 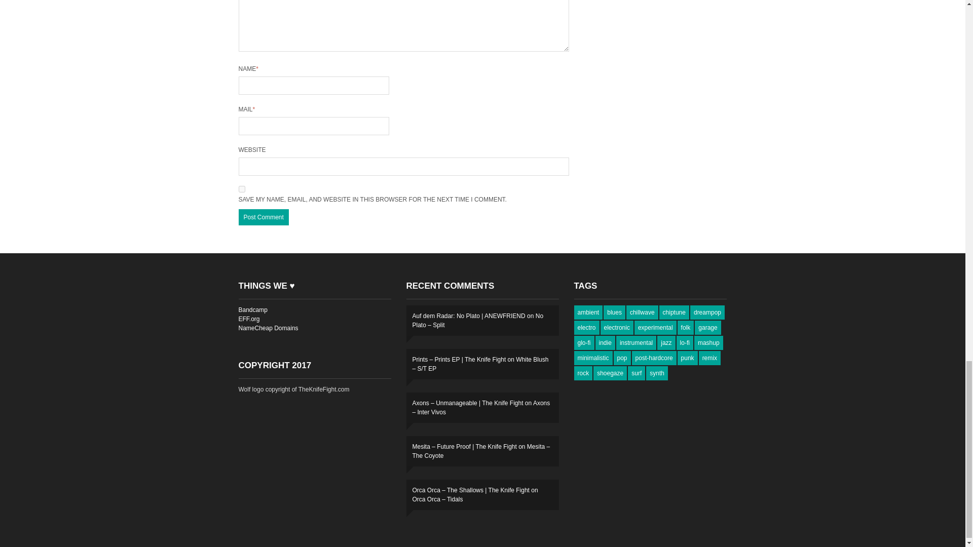 What do you see at coordinates (263, 217) in the screenshot?
I see `Post Comment` at bounding box center [263, 217].